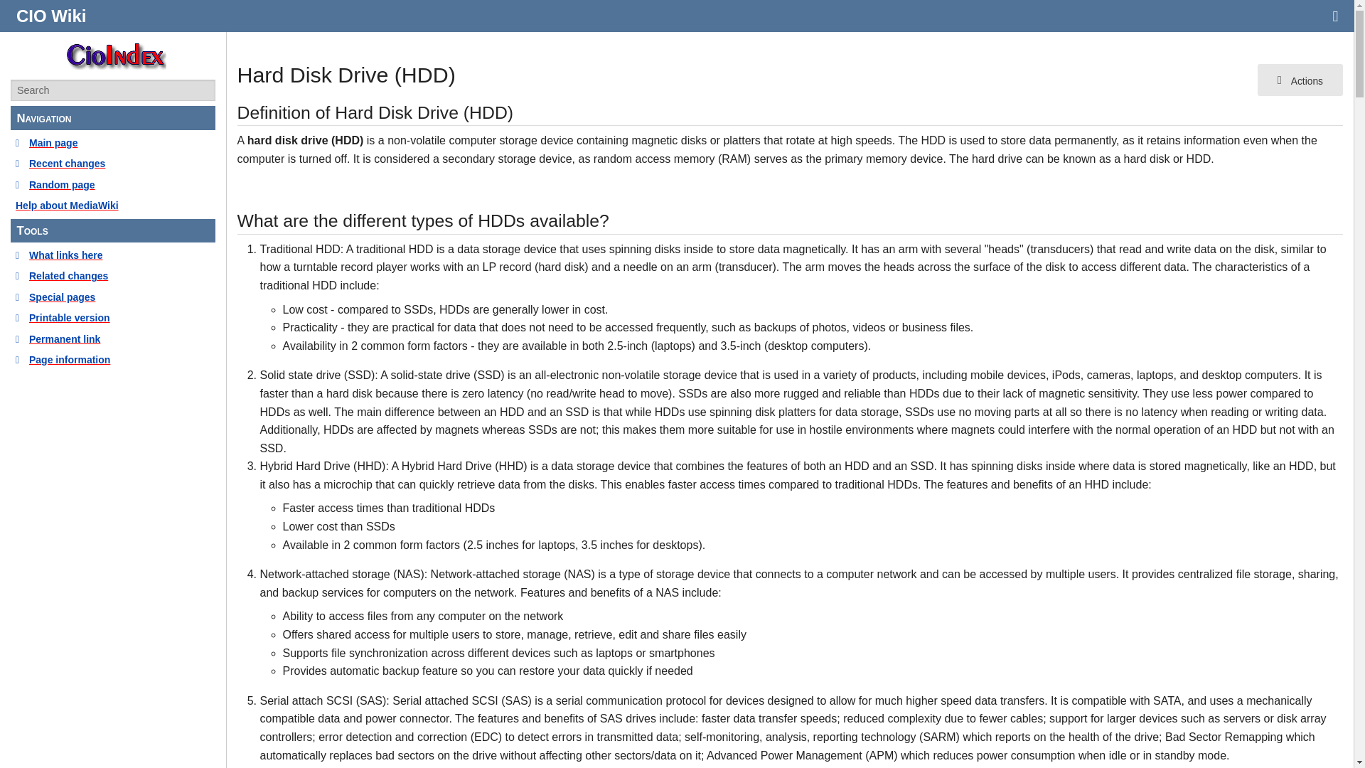 Image resolution: width=1365 pixels, height=768 pixels. What do you see at coordinates (1300, 80) in the screenshot?
I see ` Actions` at bounding box center [1300, 80].